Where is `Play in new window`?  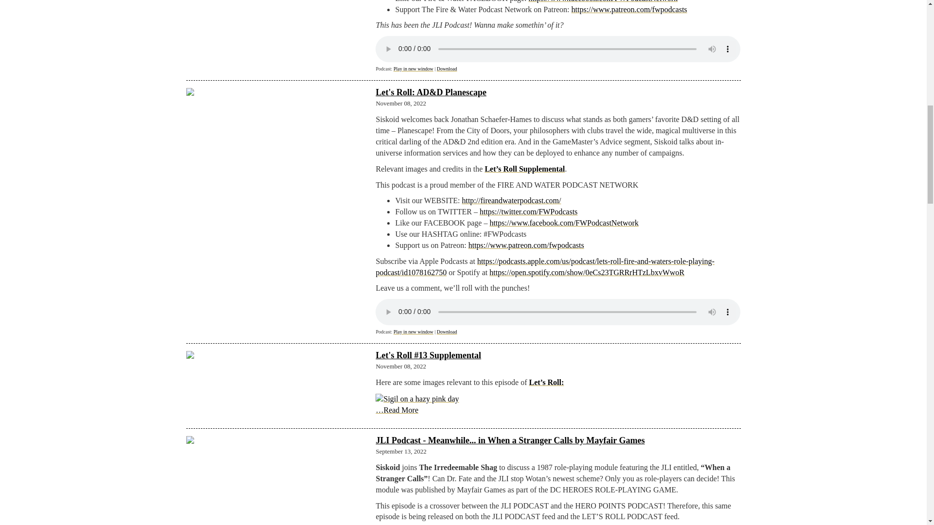
Play in new window is located at coordinates (413, 332).